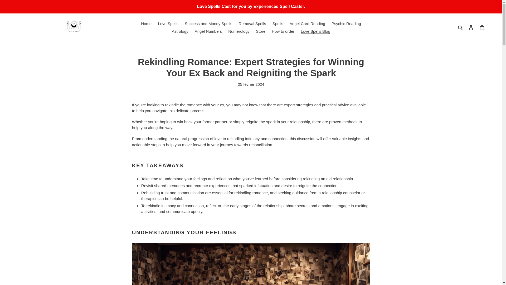 The height and width of the screenshot is (285, 506). What do you see at coordinates (346, 24) in the screenshot?
I see `Psychic Reading` at bounding box center [346, 24].